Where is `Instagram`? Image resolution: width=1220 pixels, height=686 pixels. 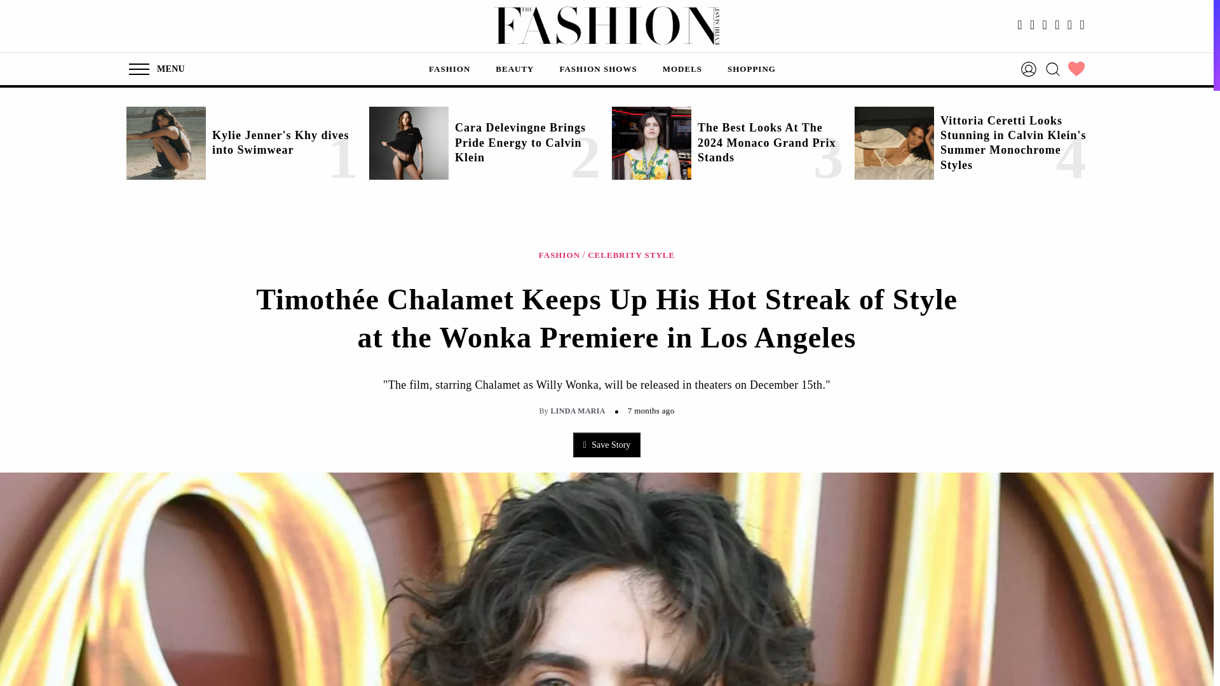
Instagram is located at coordinates (1032, 25).